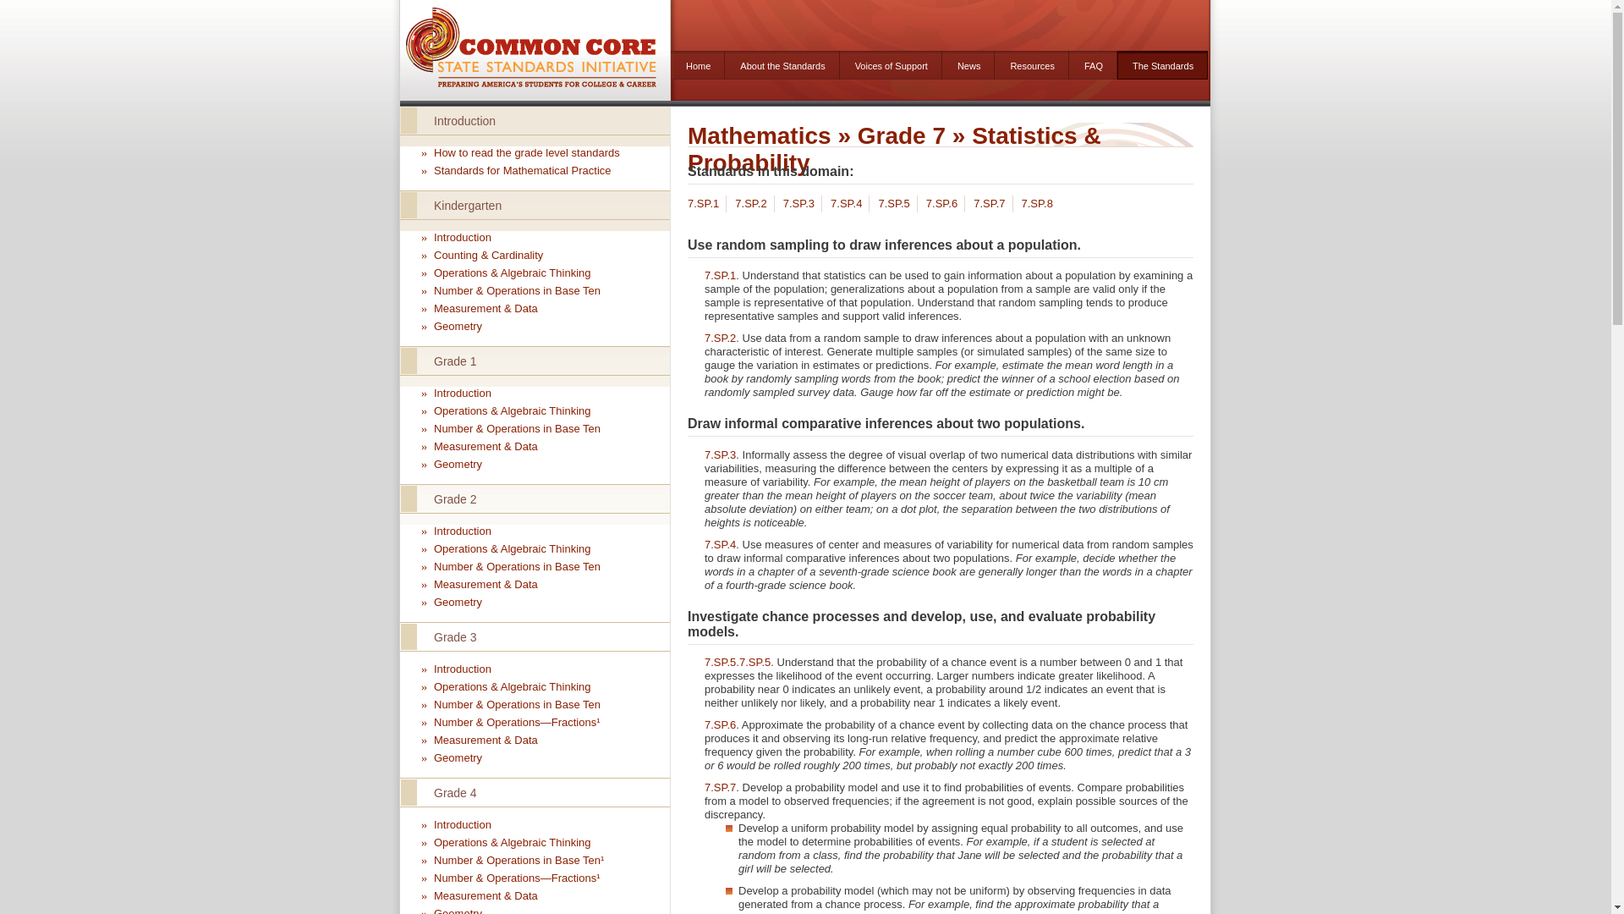  Describe the element at coordinates (1031, 64) in the screenshot. I see `Resources` at that location.